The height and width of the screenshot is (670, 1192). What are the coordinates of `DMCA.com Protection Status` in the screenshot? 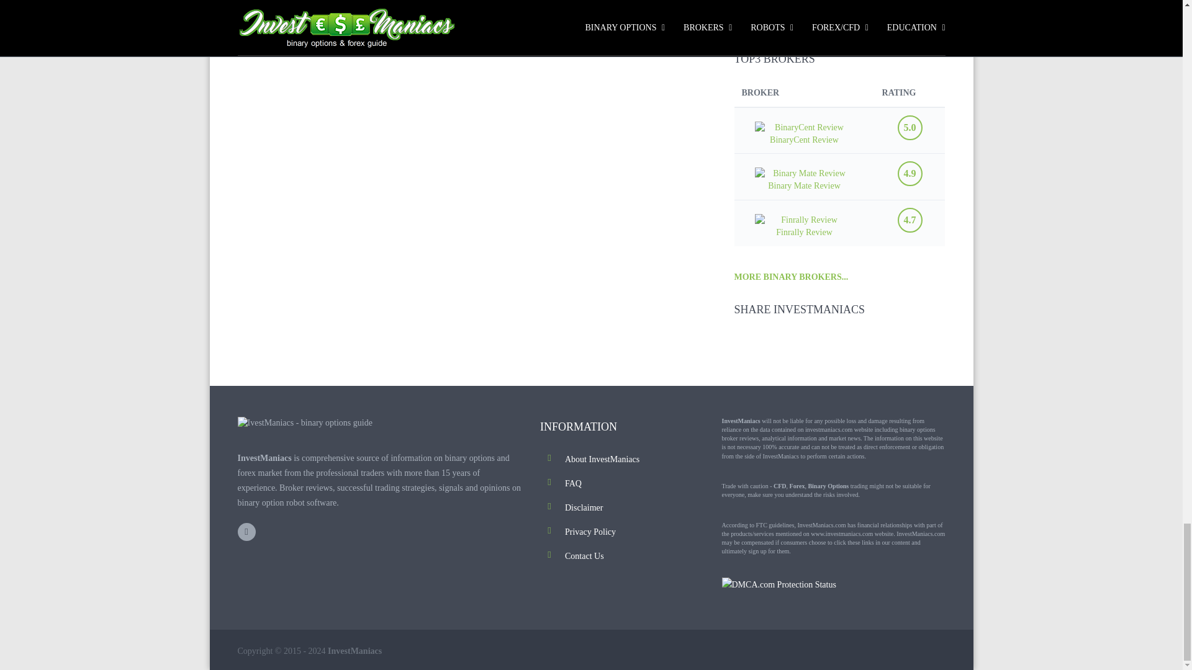 It's located at (778, 584).